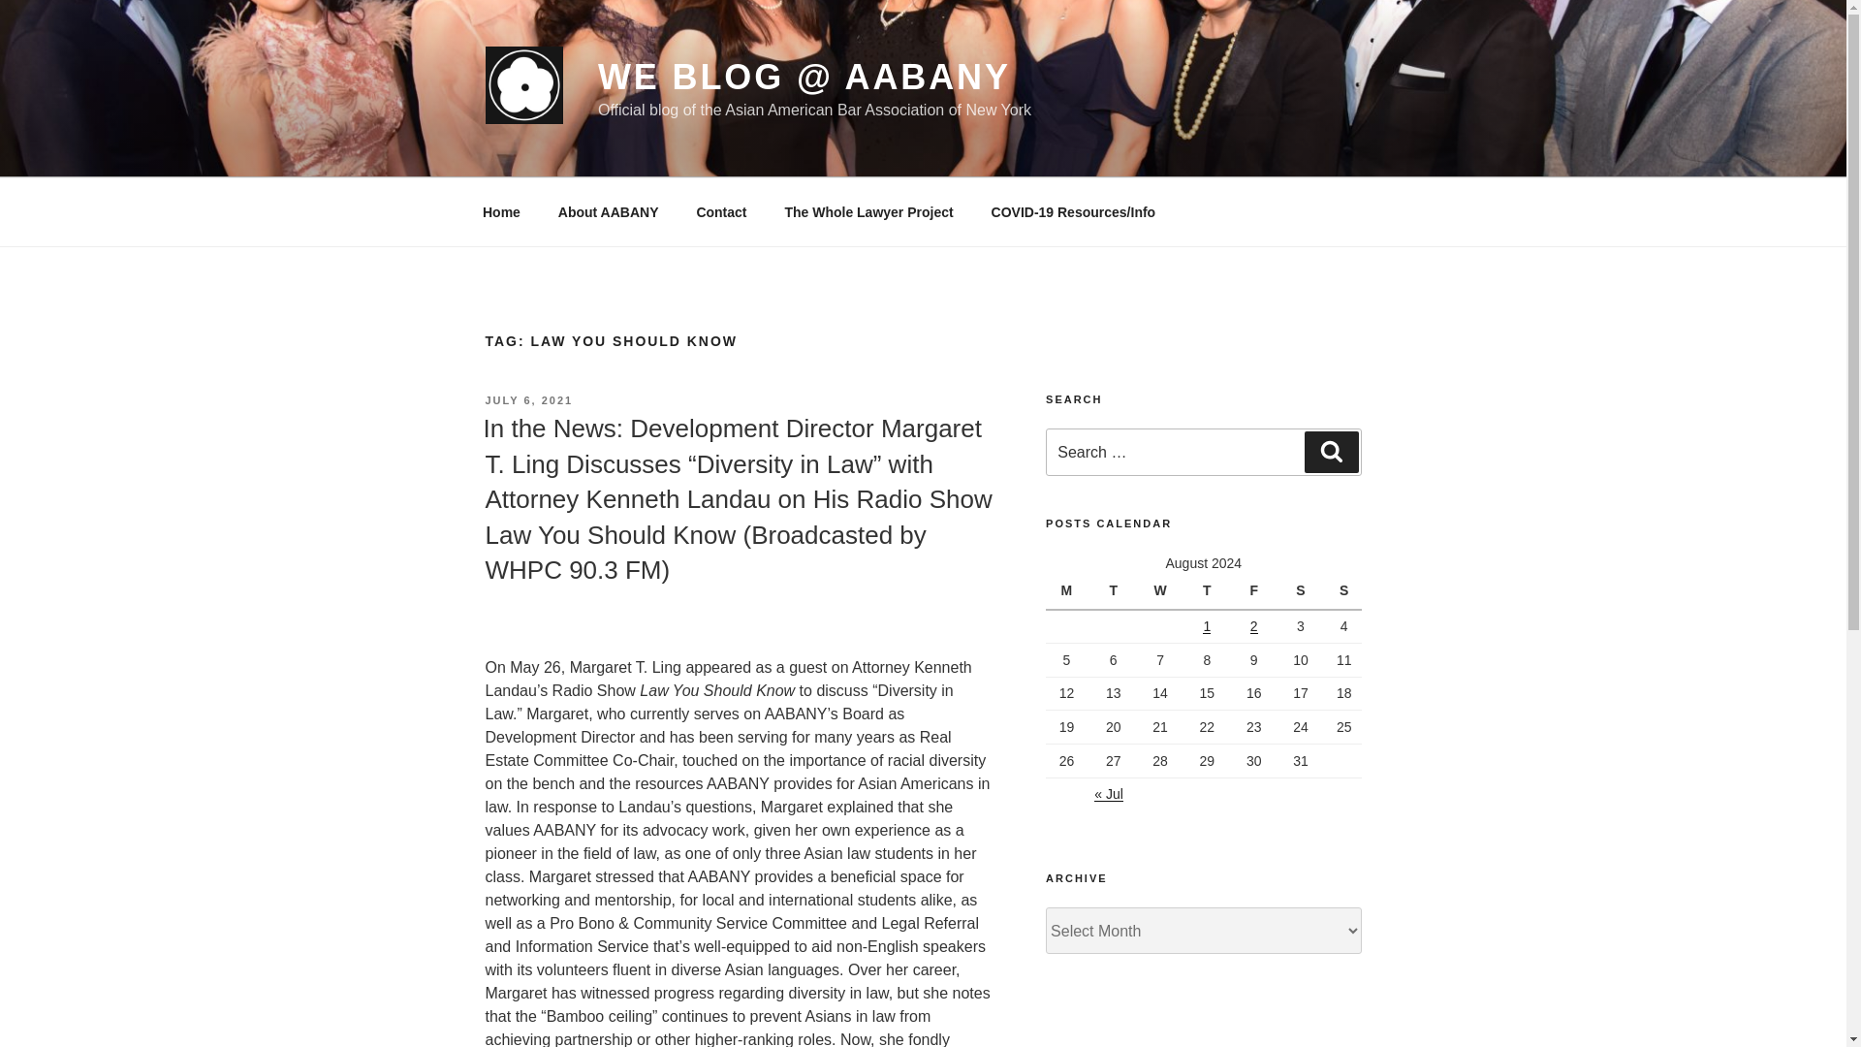  What do you see at coordinates (1256, 591) in the screenshot?
I see `Friday` at bounding box center [1256, 591].